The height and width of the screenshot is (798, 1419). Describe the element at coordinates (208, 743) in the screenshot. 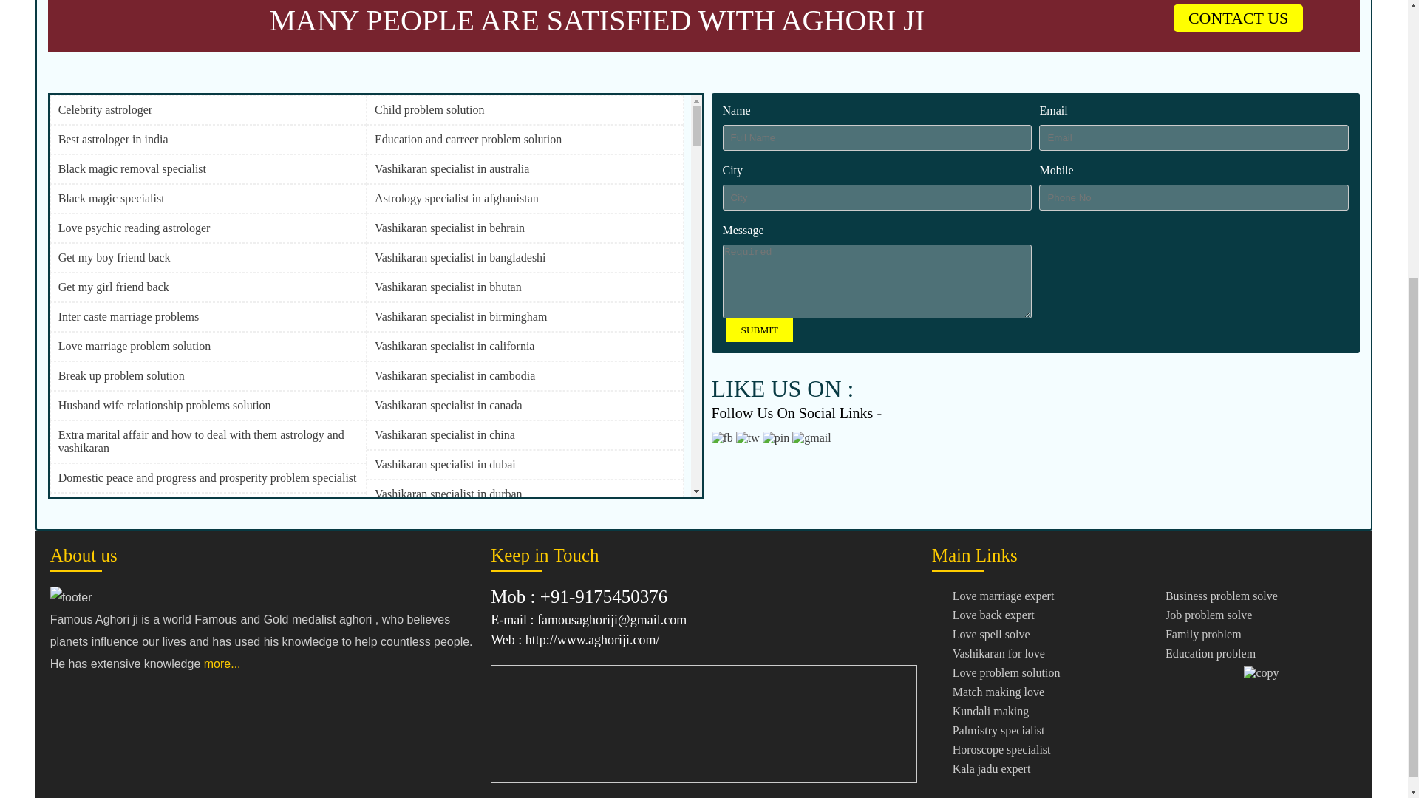

I see `love marriage specialist astrologer` at that location.